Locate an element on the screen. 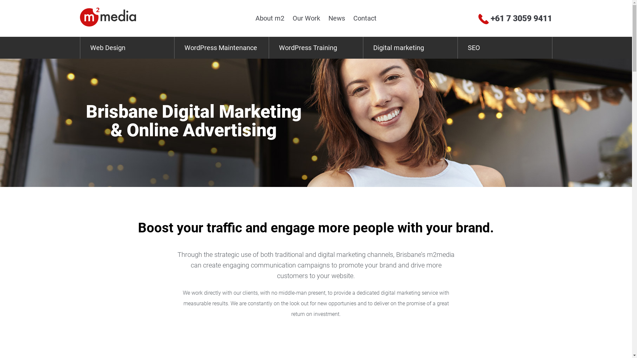 The height and width of the screenshot is (358, 637). +61 7 3059 9411 is located at coordinates (515, 19).